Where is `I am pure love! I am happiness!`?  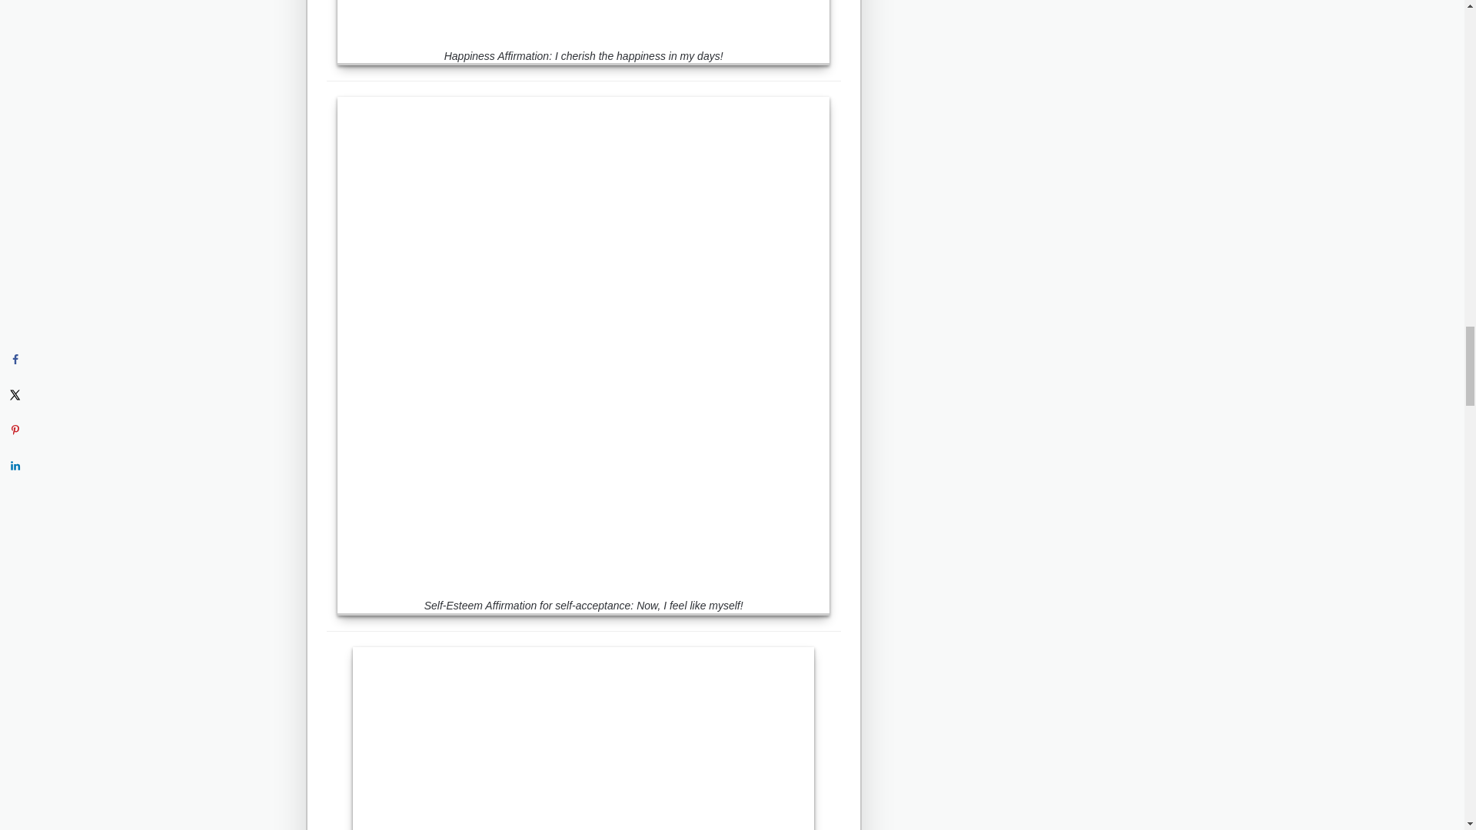
I am pure love! I am happiness! is located at coordinates (583, 739).